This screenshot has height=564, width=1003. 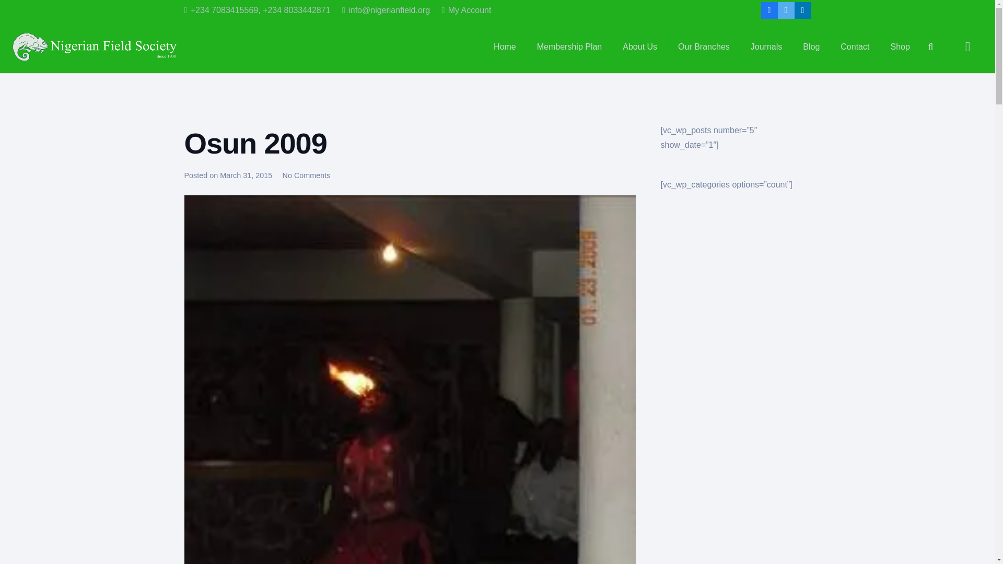 I want to click on My Account, so click(x=466, y=10).